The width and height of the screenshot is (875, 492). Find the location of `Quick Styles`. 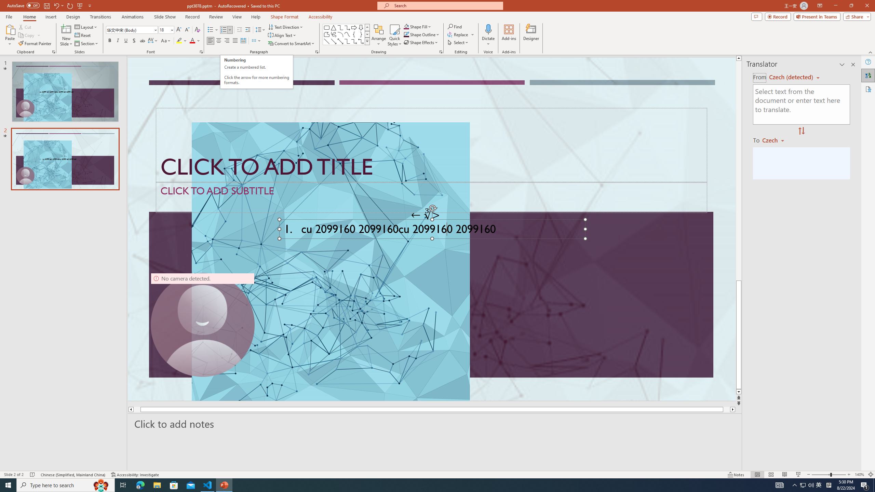

Quick Styles is located at coordinates (394, 35).